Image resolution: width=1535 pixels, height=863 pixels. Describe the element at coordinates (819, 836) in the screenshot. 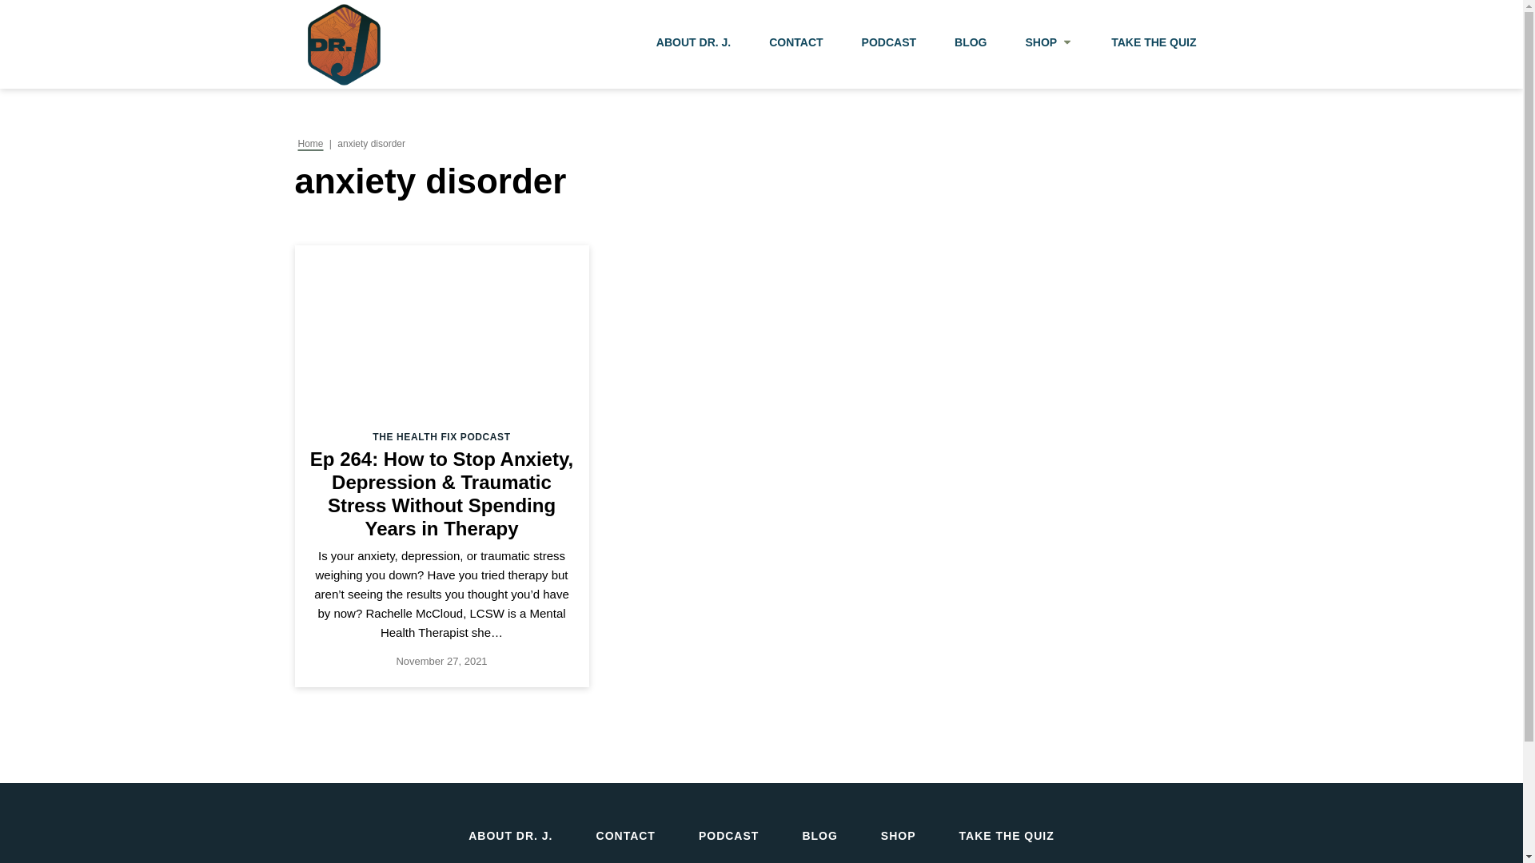

I see `BLOG` at that location.